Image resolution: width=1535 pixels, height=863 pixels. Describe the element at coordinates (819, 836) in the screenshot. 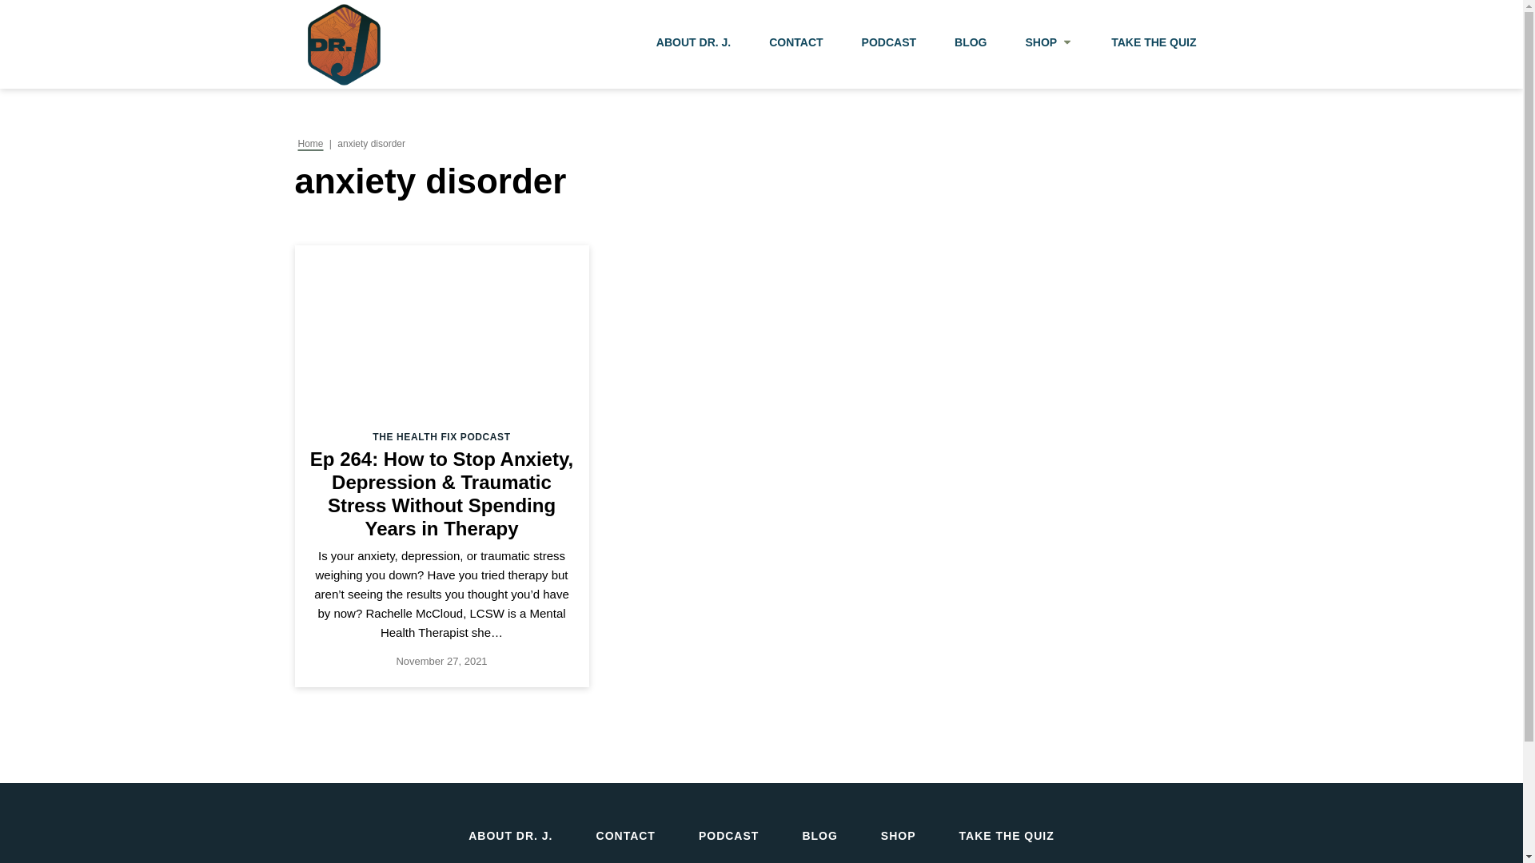

I see `BLOG` at that location.